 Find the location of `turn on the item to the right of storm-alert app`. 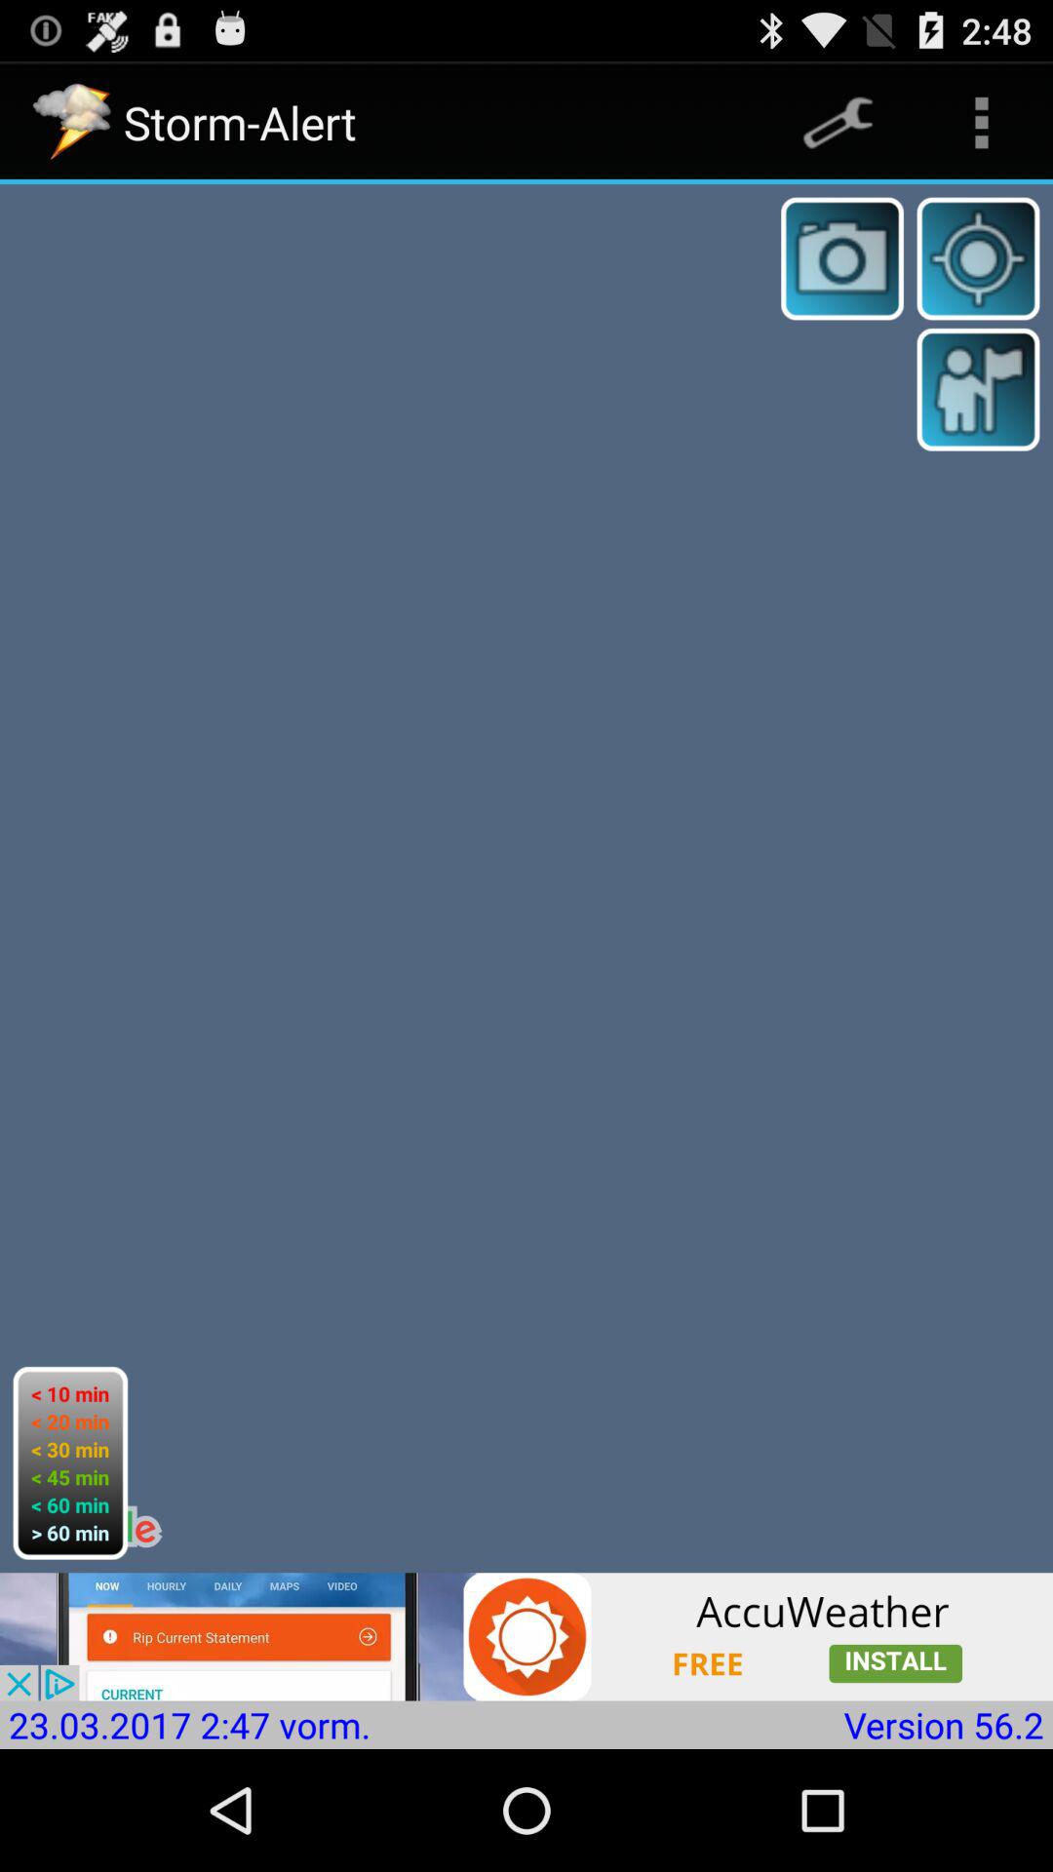

turn on the item to the right of storm-alert app is located at coordinates (838, 123).